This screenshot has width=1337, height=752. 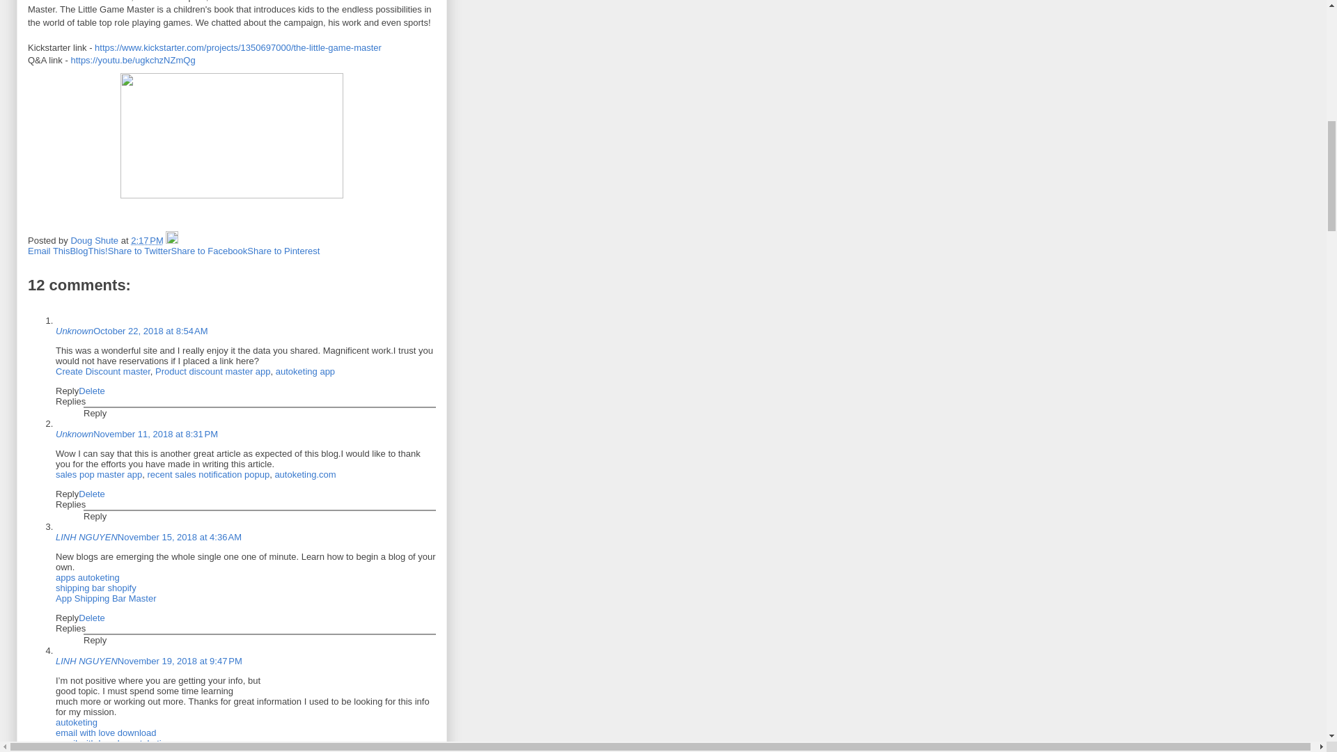 I want to click on Replies, so click(x=70, y=504).